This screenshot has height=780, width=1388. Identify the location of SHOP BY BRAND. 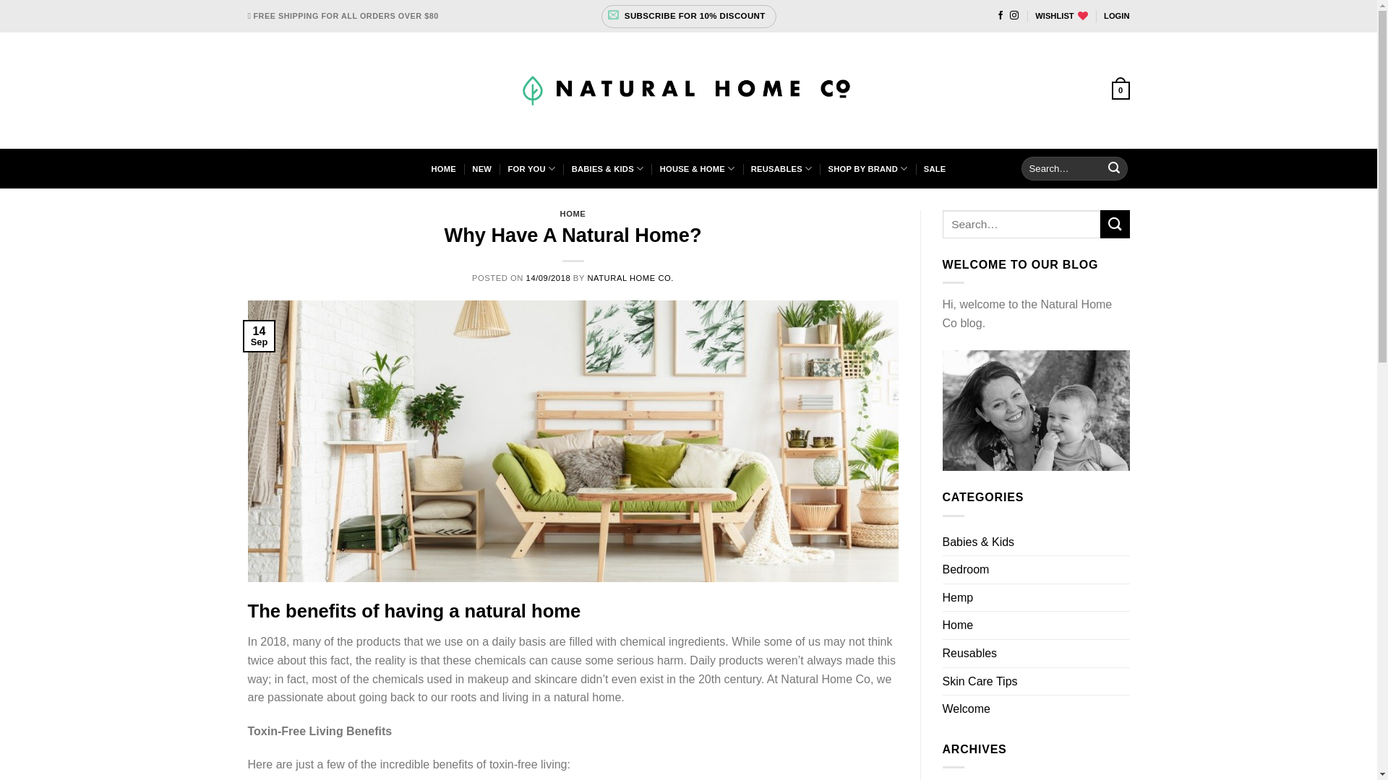
(868, 169).